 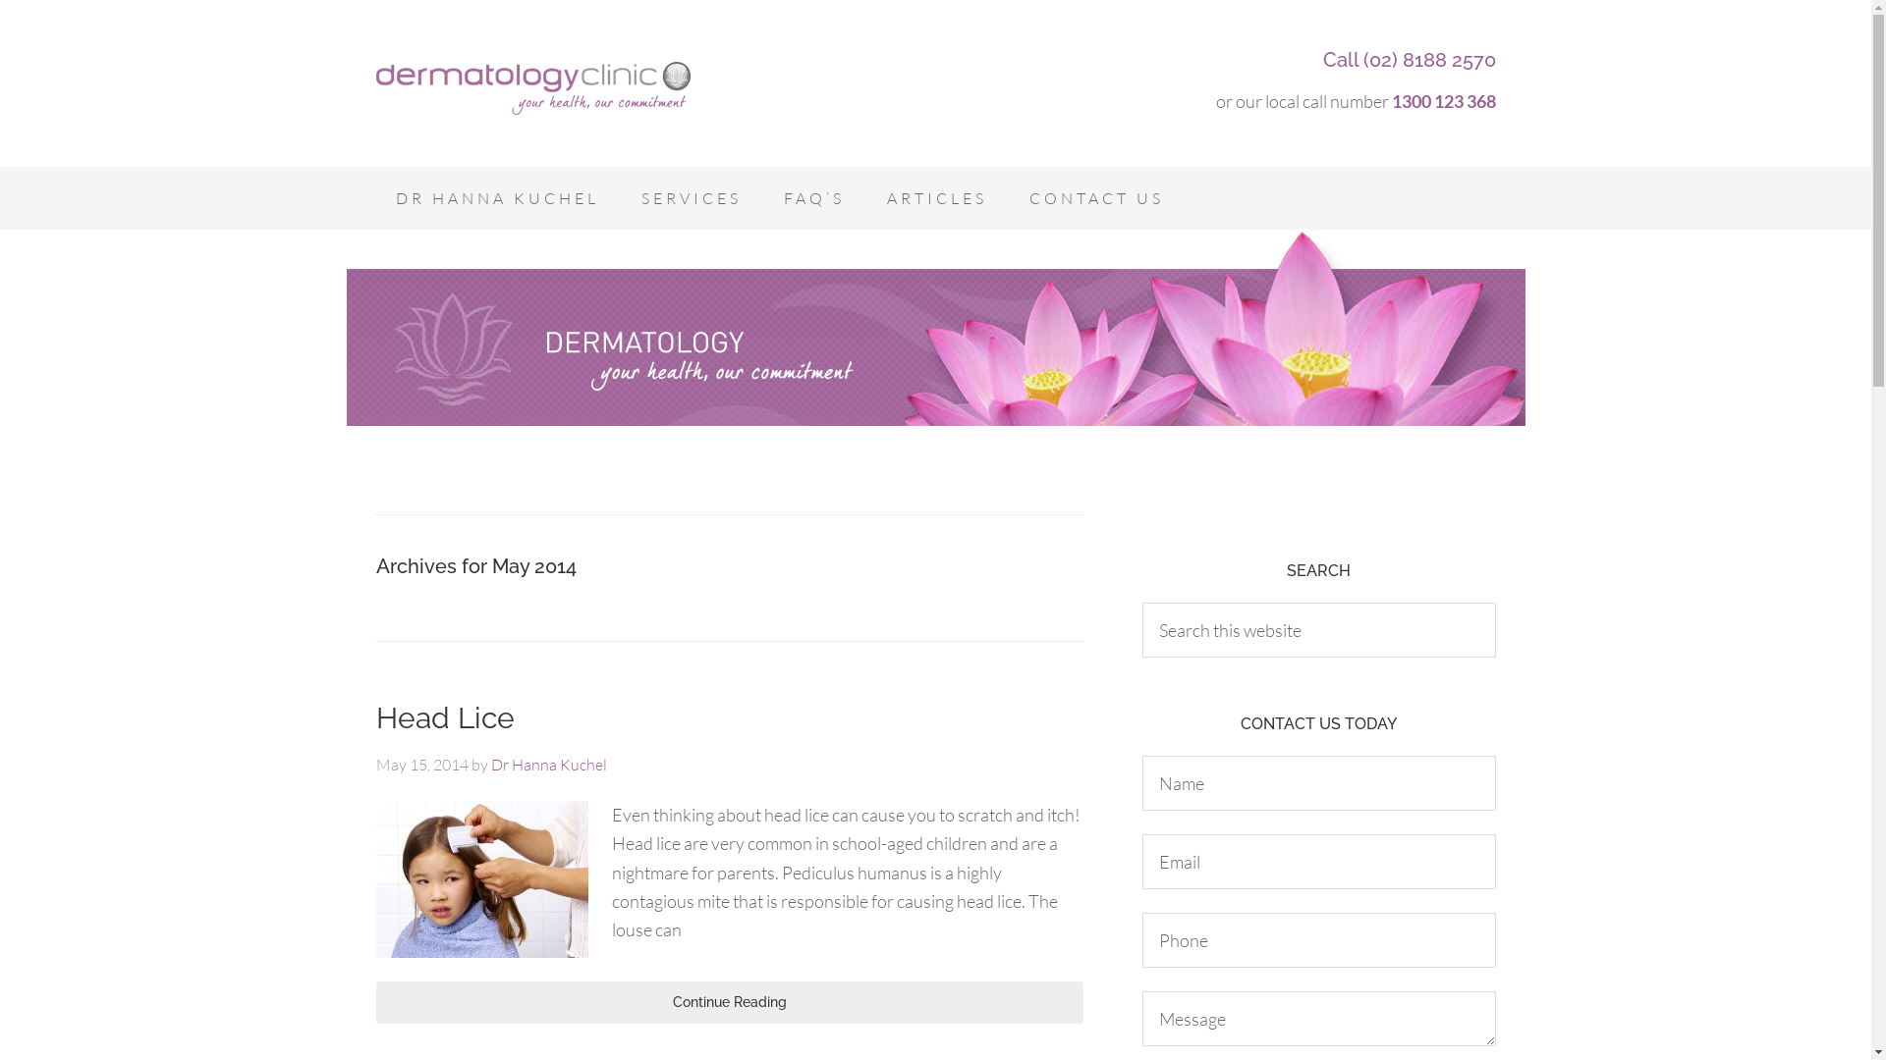 I want to click on SERVICES, so click(x=691, y=198).